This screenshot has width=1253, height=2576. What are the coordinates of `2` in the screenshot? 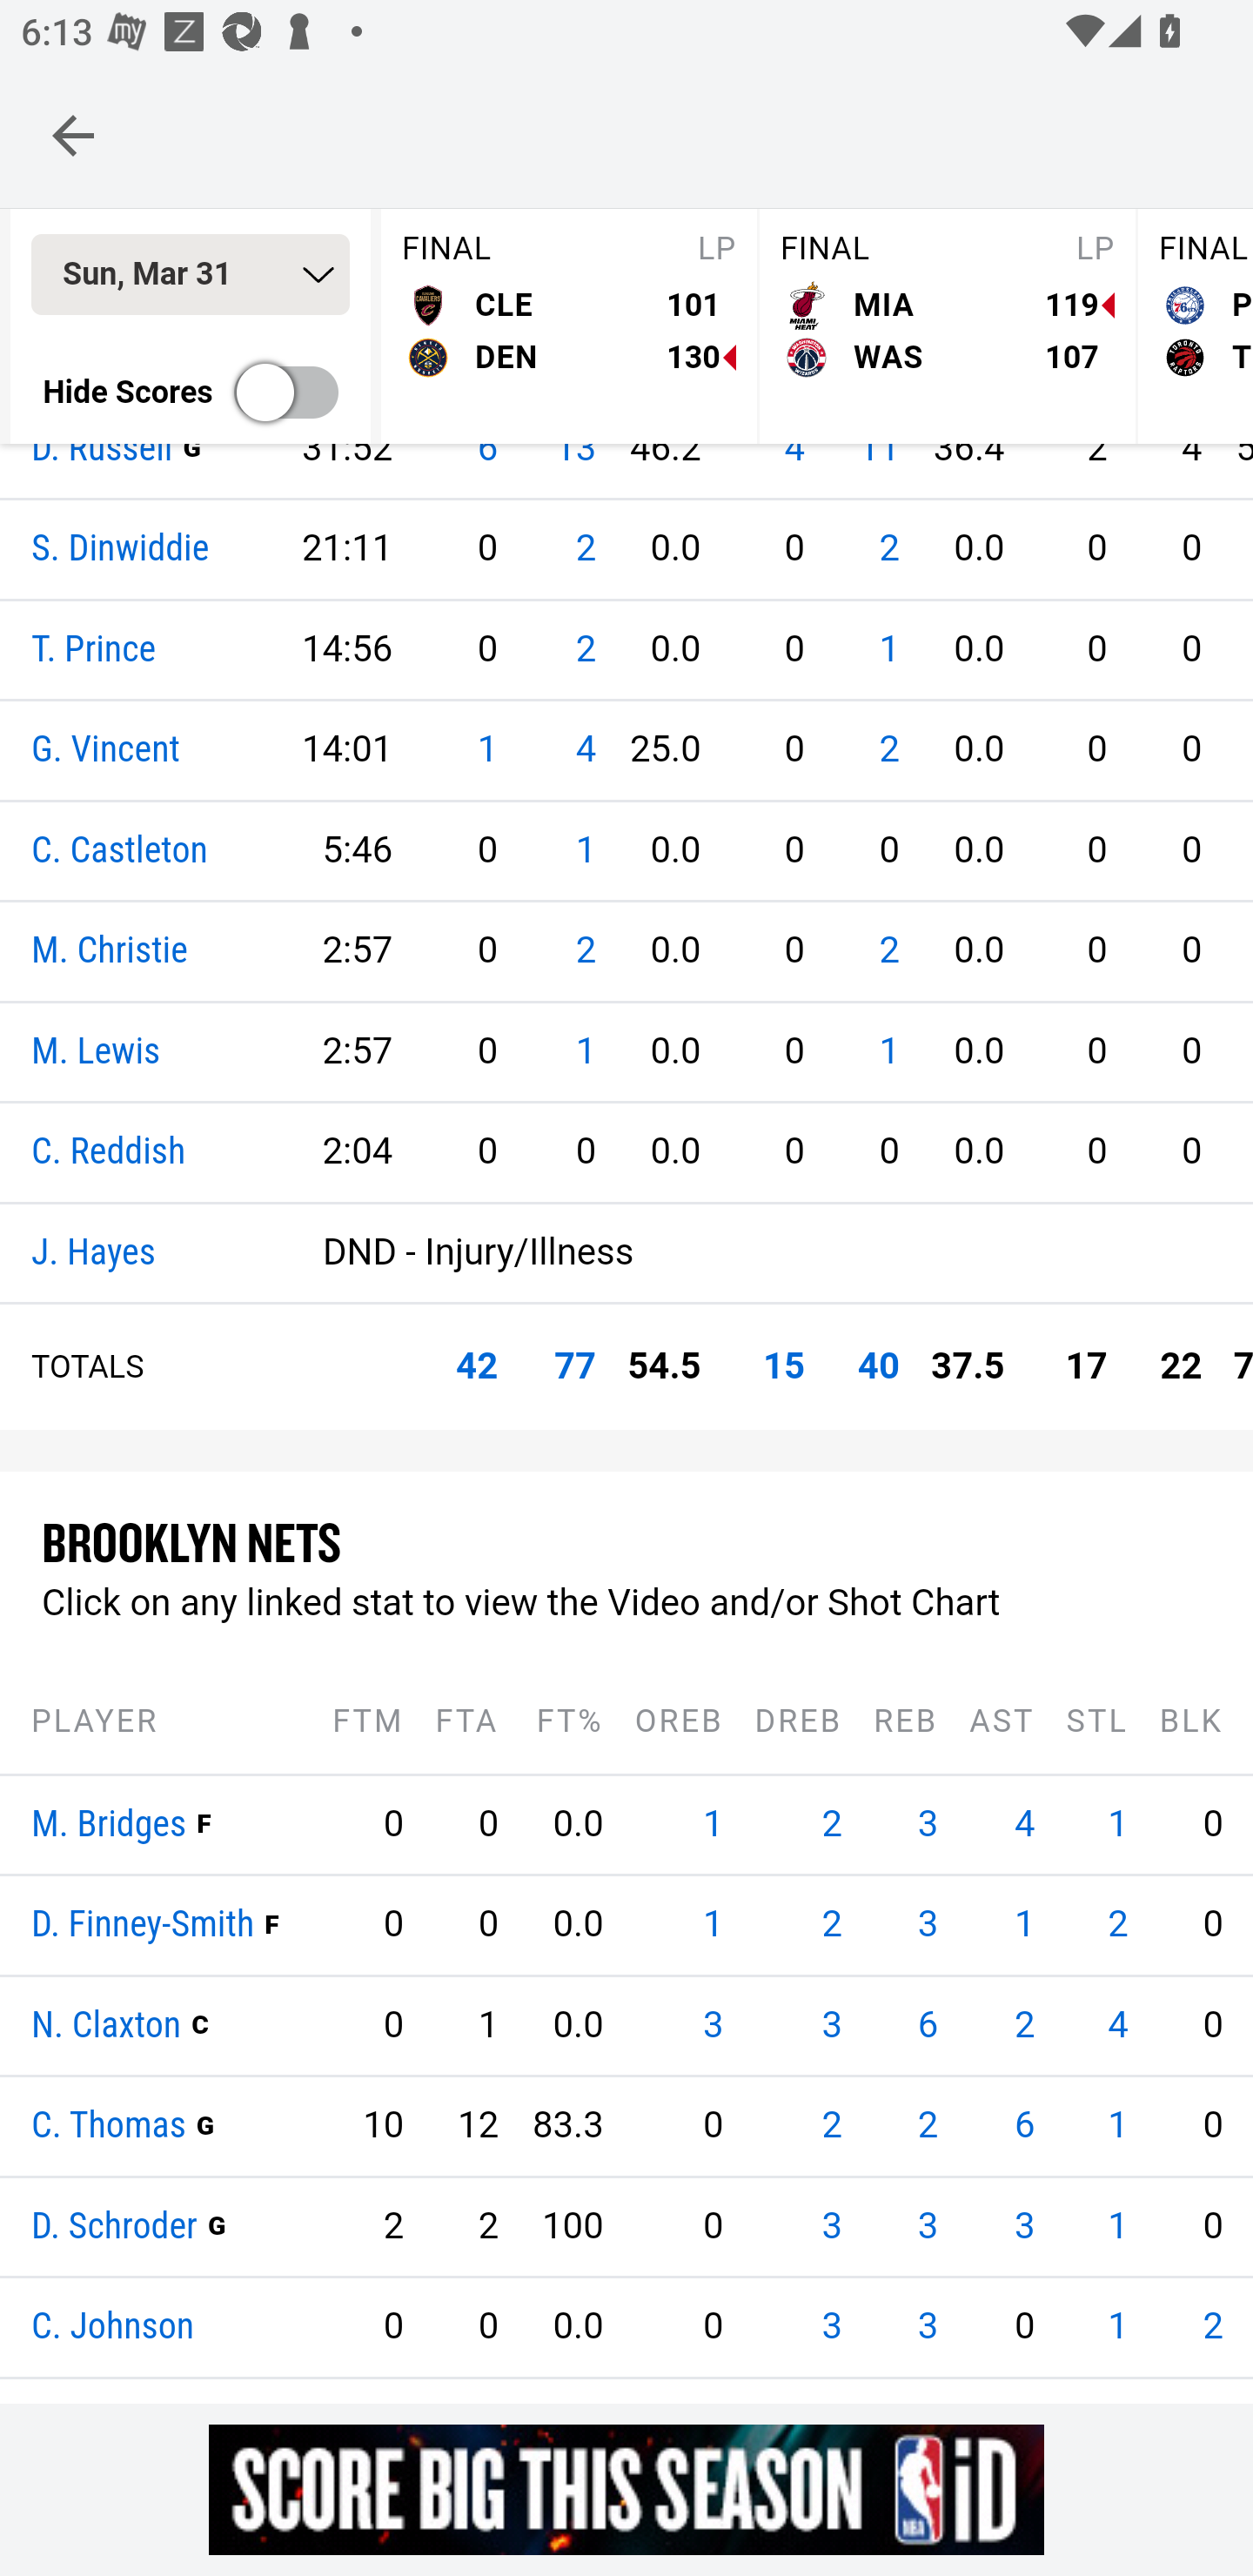 It's located at (1117, 1925).